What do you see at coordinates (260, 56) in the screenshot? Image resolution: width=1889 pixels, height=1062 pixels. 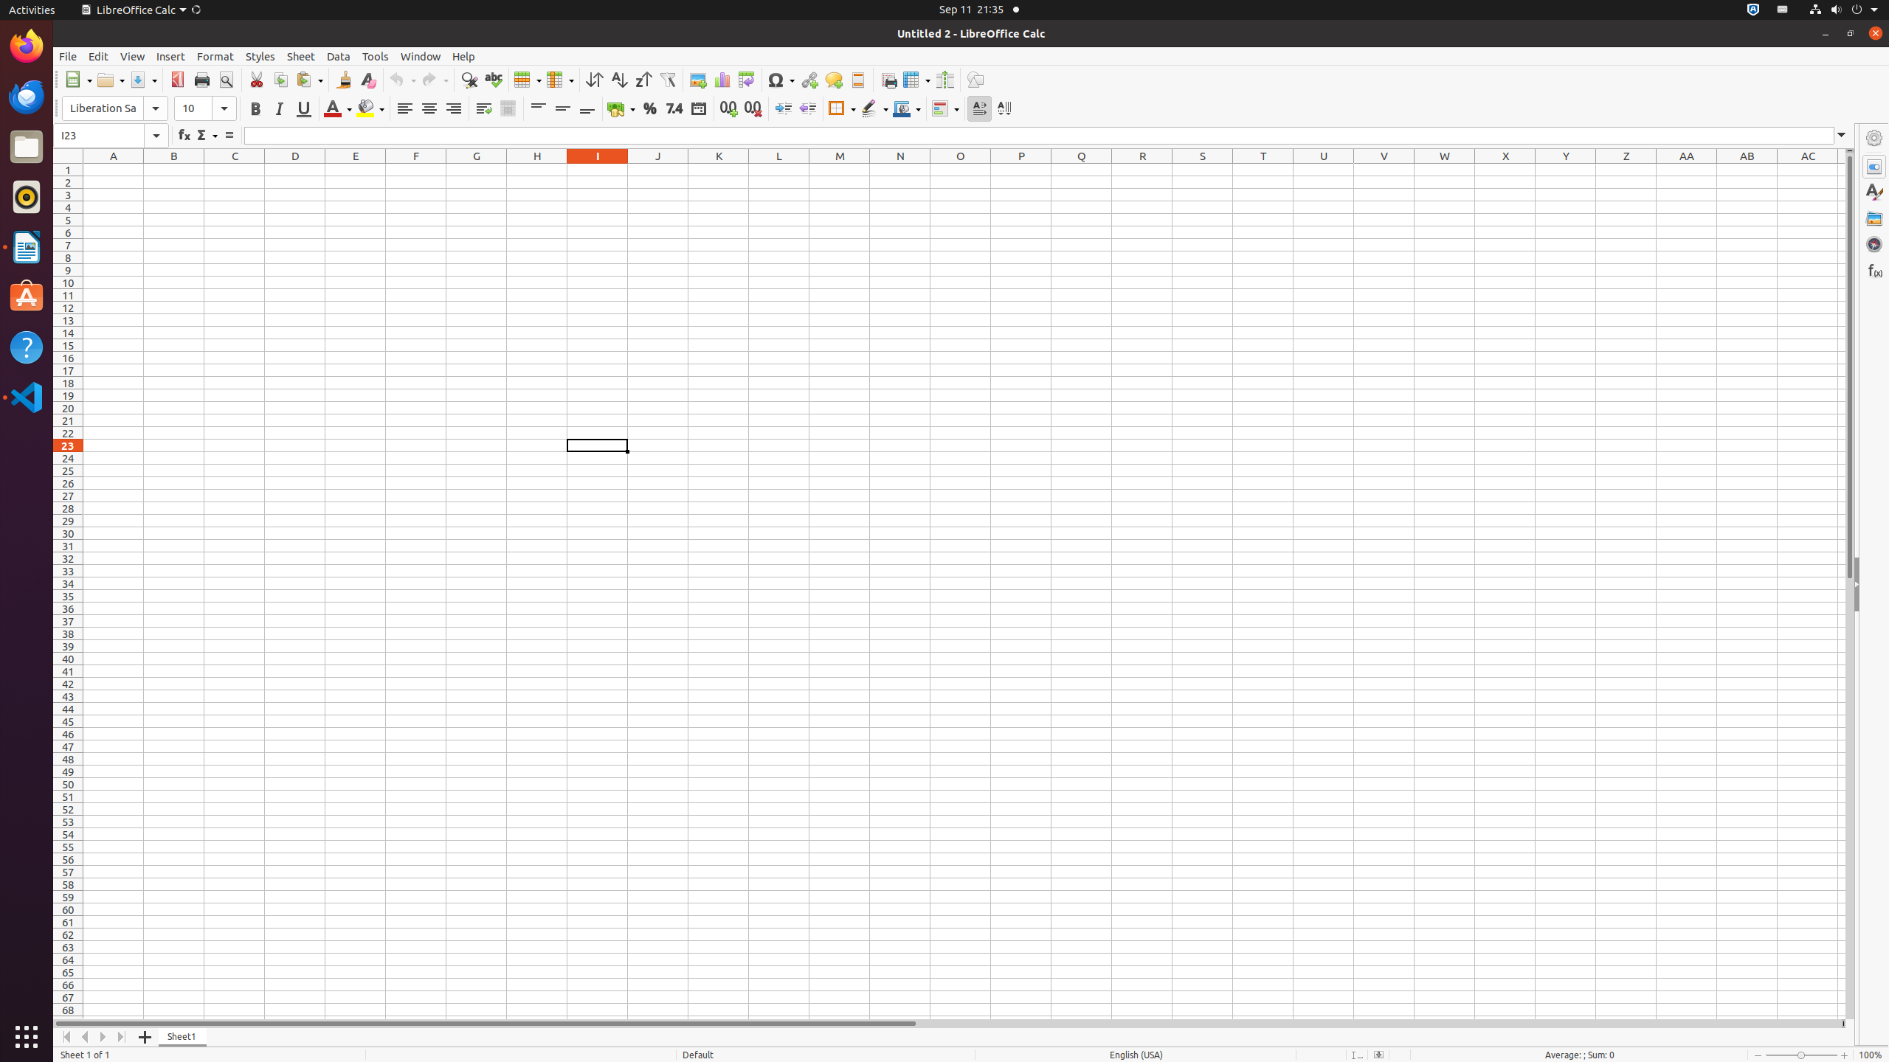 I see `Styles` at bounding box center [260, 56].